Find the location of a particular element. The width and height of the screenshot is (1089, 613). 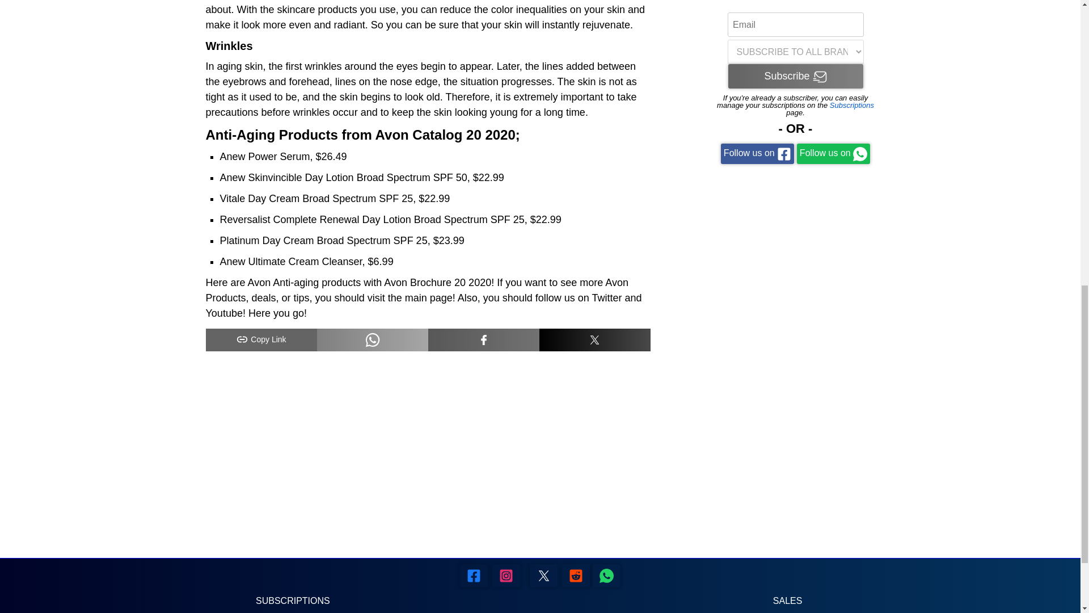

Copy Link is located at coordinates (261, 339).